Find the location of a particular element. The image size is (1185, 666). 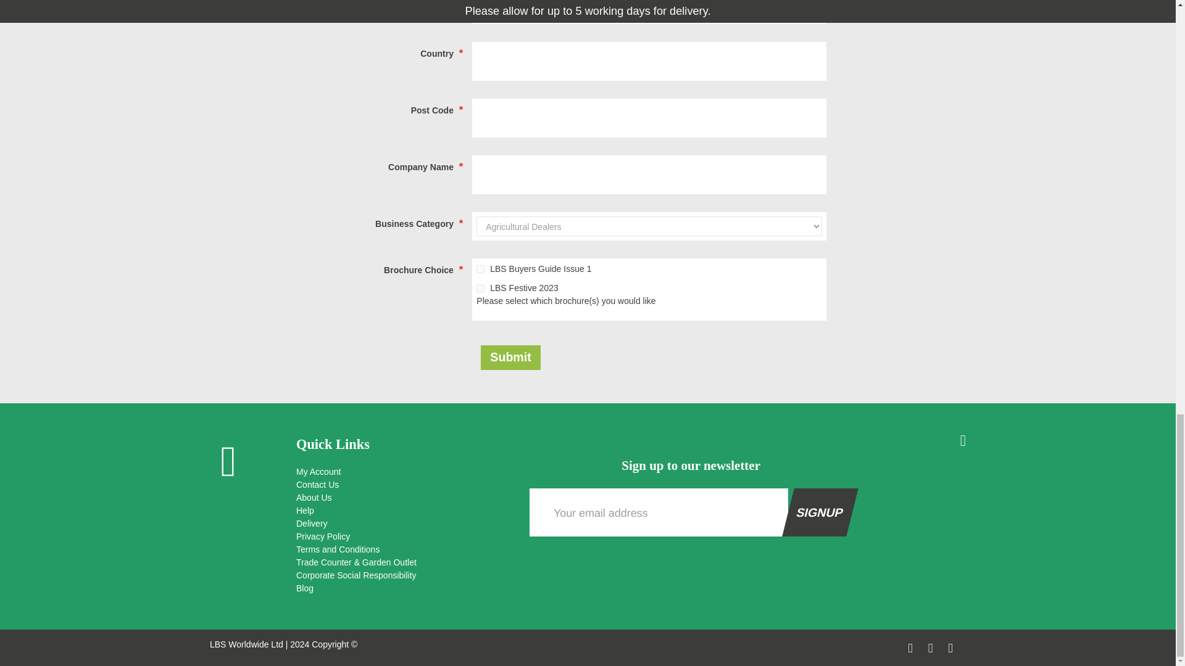

Submit is located at coordinates (510, 358).